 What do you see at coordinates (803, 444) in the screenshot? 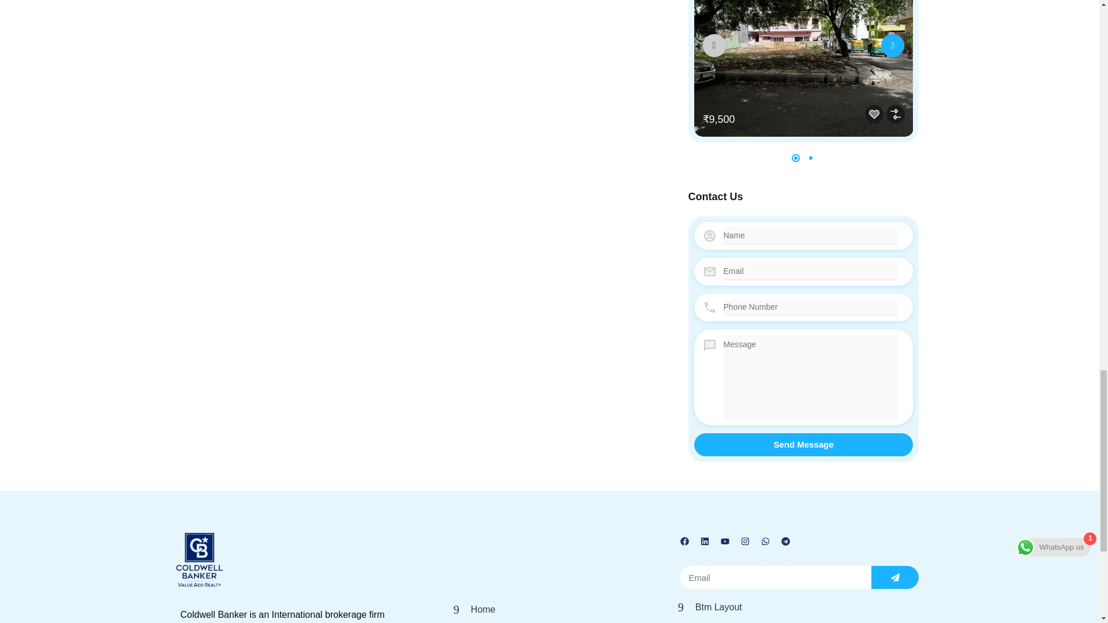
I see `Send Message` at bounding box center [803, 444].